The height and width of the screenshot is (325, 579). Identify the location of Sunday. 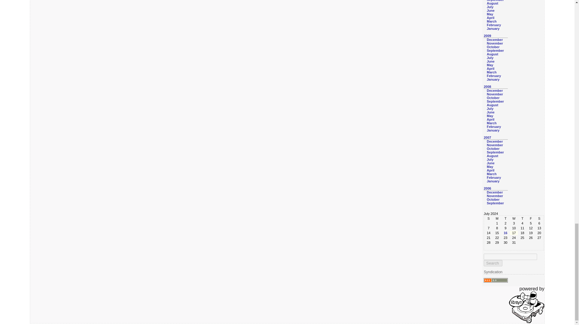
(489, 218).